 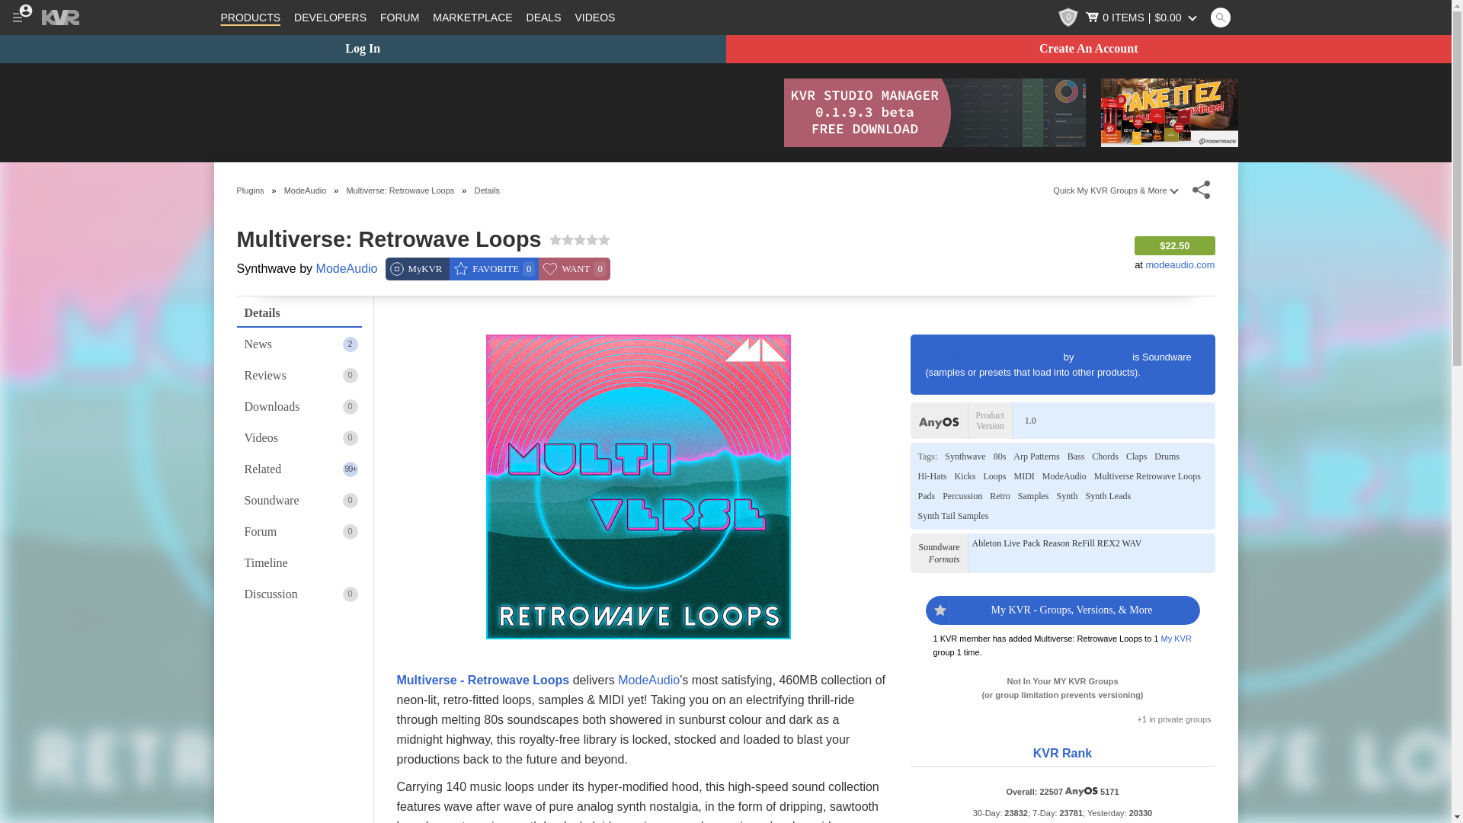 I want to click on Favorite, so click(x=494, y=269).